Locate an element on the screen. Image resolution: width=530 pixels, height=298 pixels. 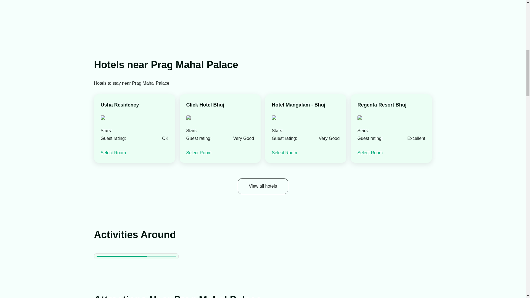
Select Room is located at coordinates (199, 153).